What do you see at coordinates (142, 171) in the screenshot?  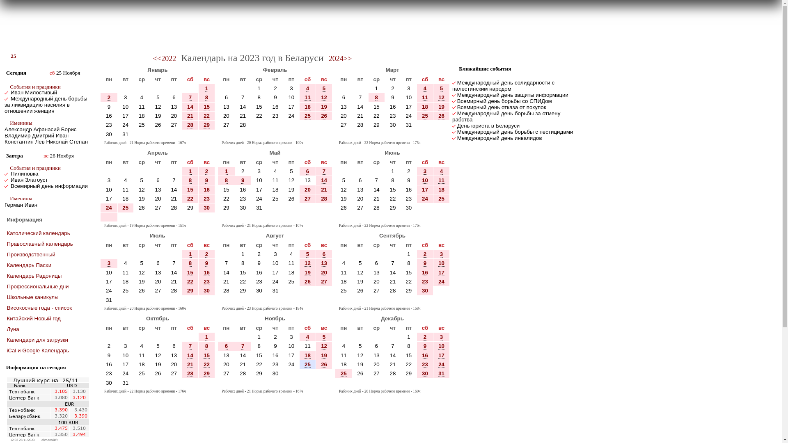 I see ` ` at bounding box center [142, 171].